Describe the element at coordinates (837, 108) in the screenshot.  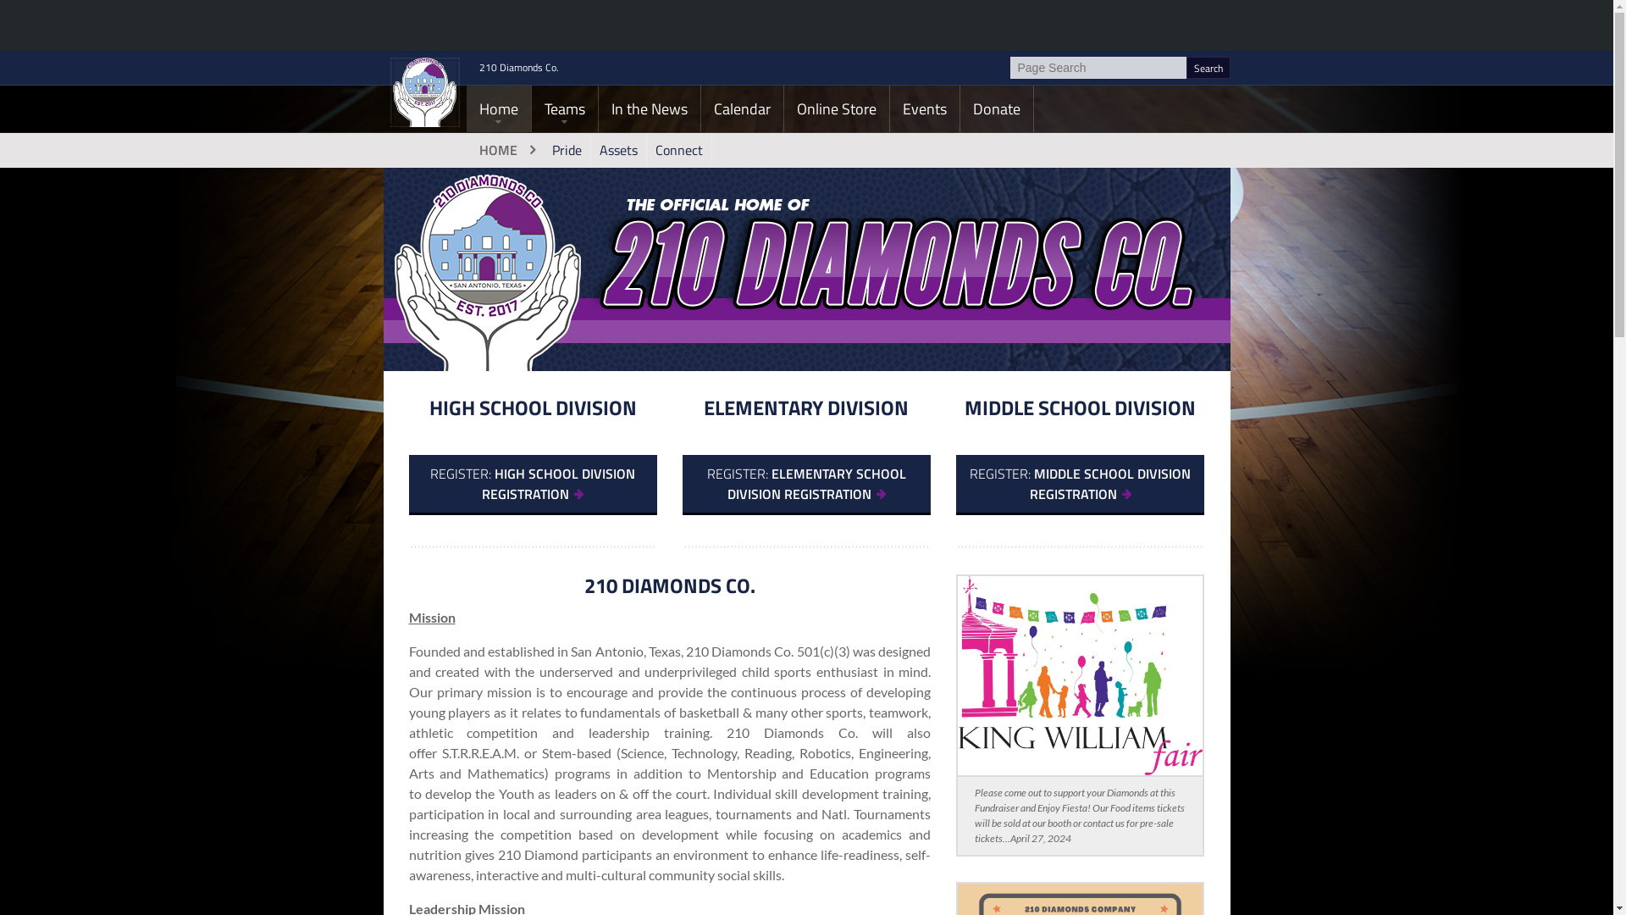
I see `Online Store` at that location.